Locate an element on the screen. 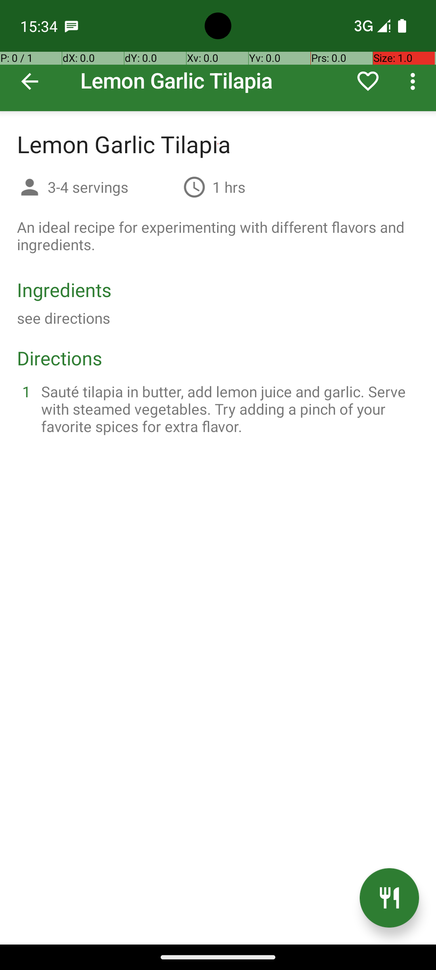 The image size is (436, 970). Ingredients is located at coordinates (64, 289).